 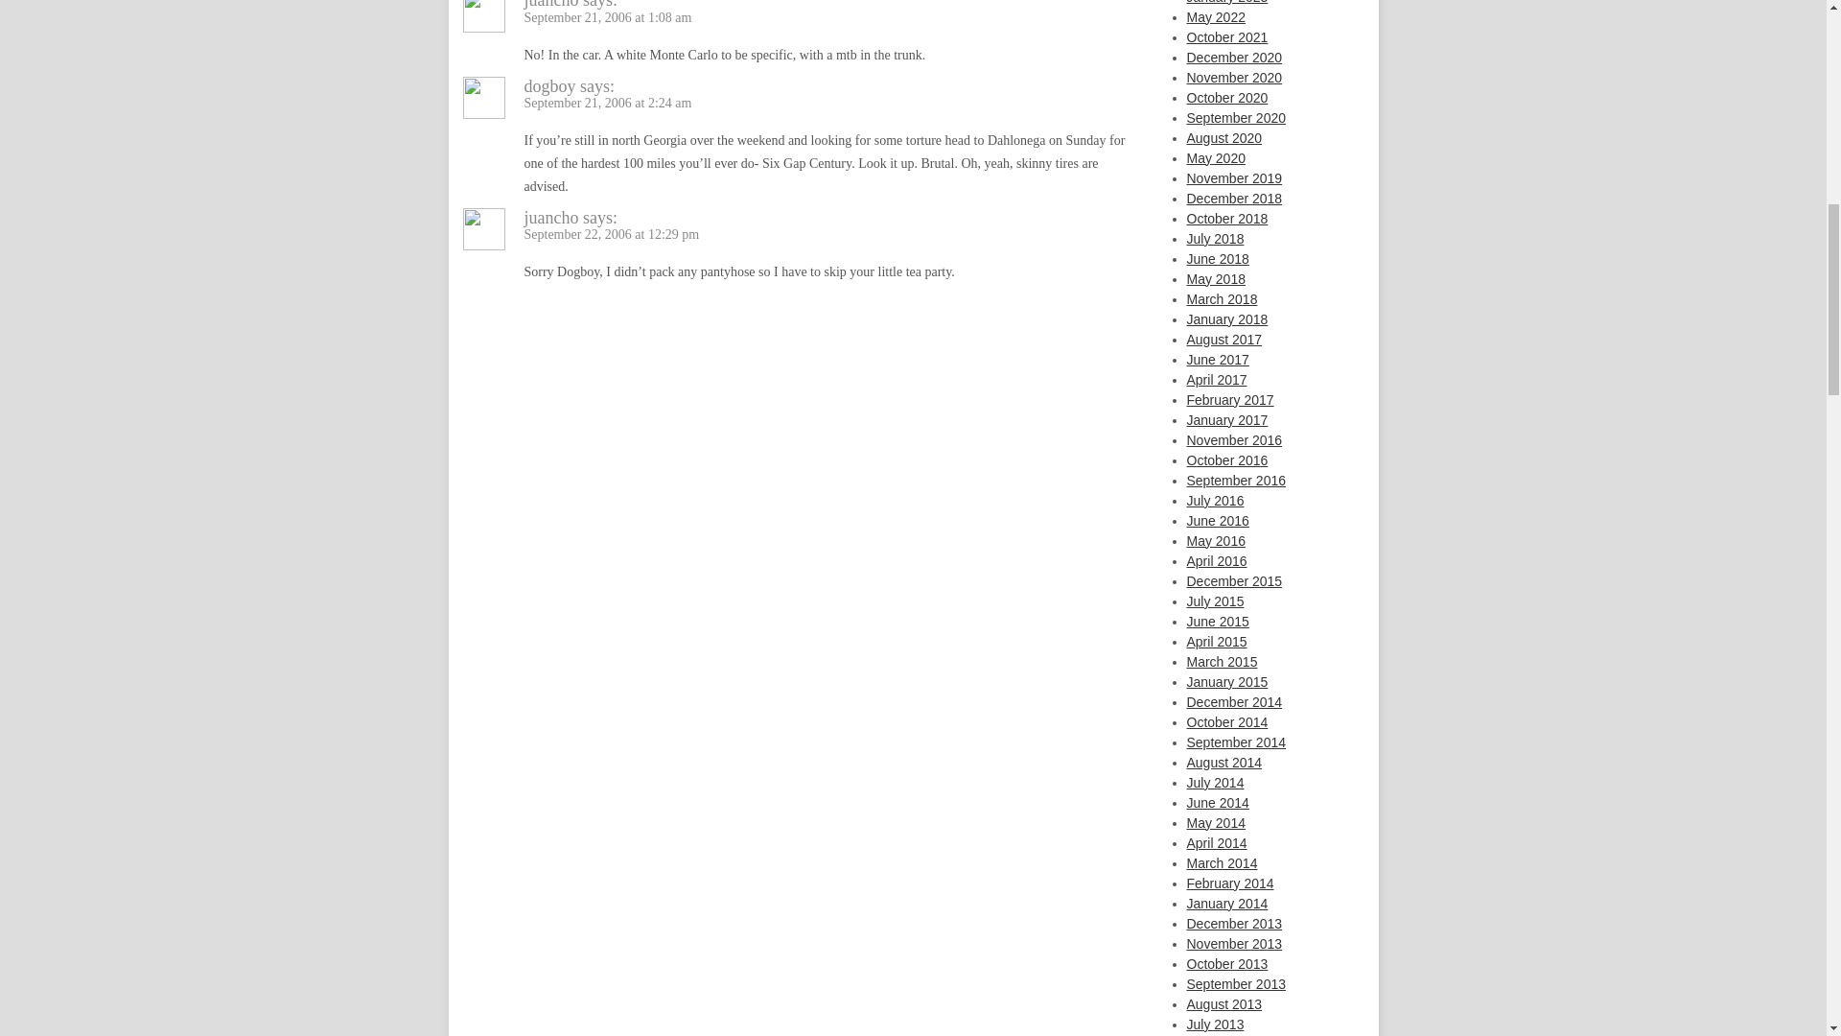 I want to click on September 22, 2006 at 12:29 pm, so click(x=611, y=234).